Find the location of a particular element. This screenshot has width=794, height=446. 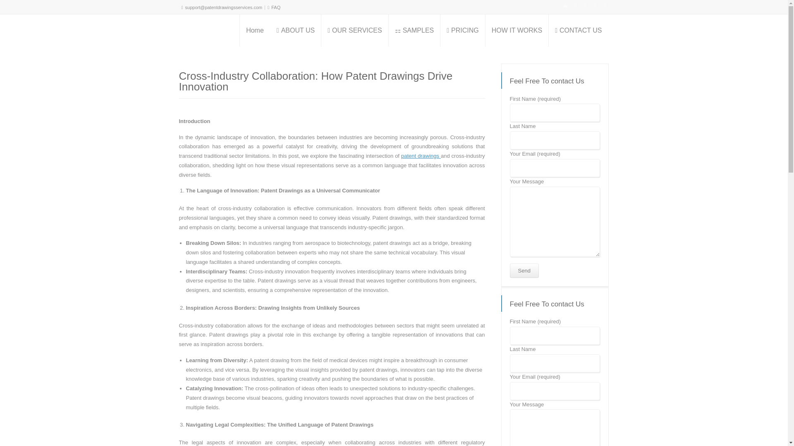

HOW IT WORKS is located at coordinates (517, 31).